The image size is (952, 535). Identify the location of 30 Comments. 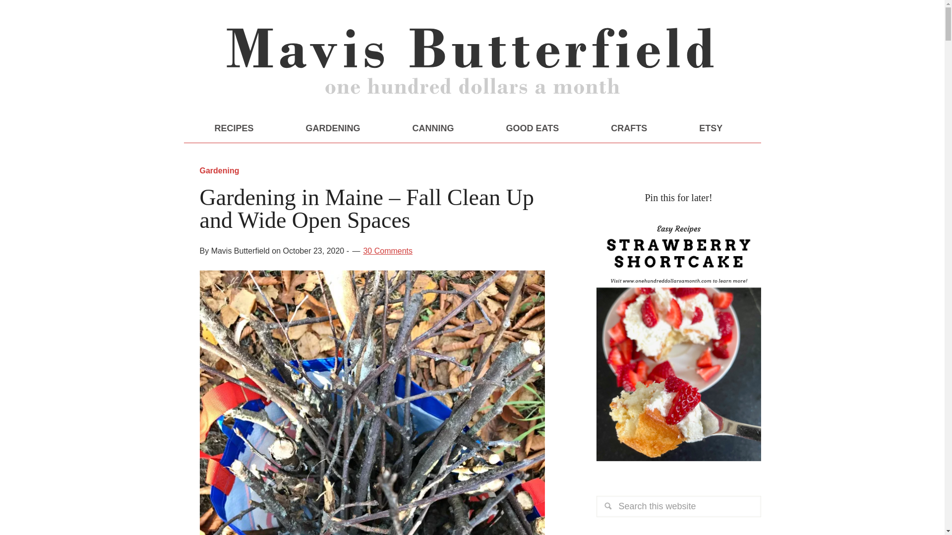
(387, 251).